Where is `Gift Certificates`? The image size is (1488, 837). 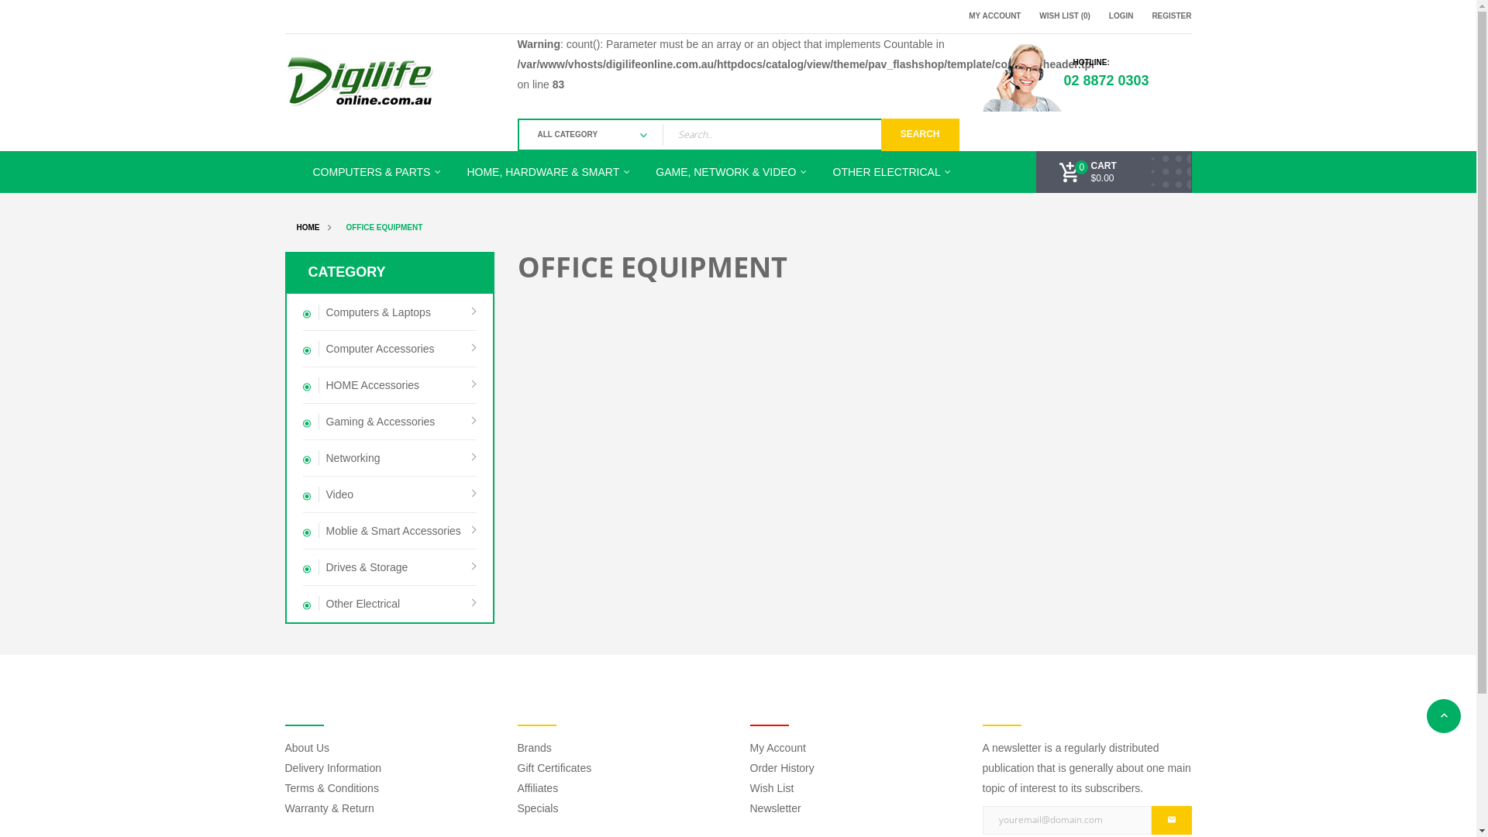
Gift Certificates is located at coordinates (555, 768).